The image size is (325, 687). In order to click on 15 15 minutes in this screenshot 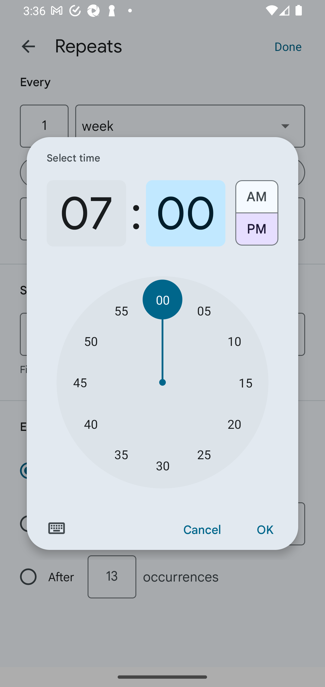, I will do `click(246, 383)`.